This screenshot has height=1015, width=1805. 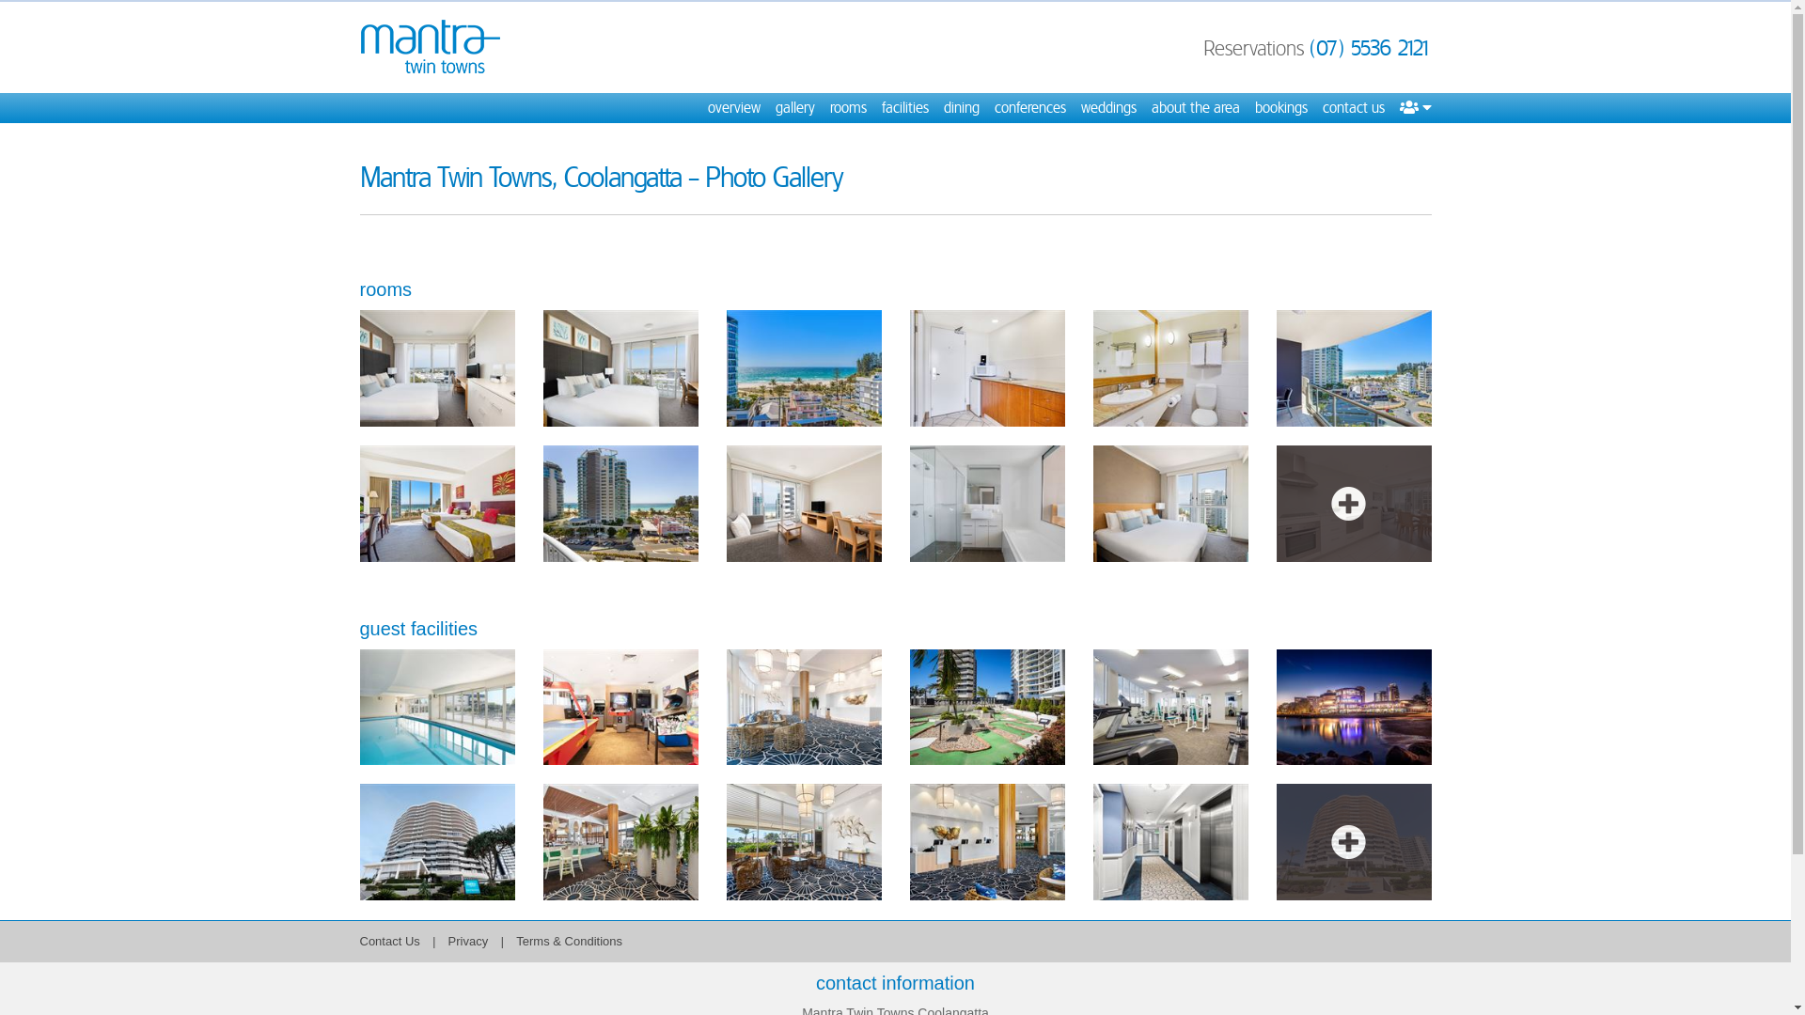 What do you see at coordinates (1169, 707) in the screenshot?
I see `Gym - Mantra Twin Towns` at bounding box center [1169, 707].